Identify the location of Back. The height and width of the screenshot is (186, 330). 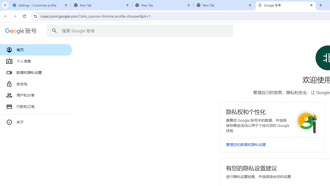
(5, 16).